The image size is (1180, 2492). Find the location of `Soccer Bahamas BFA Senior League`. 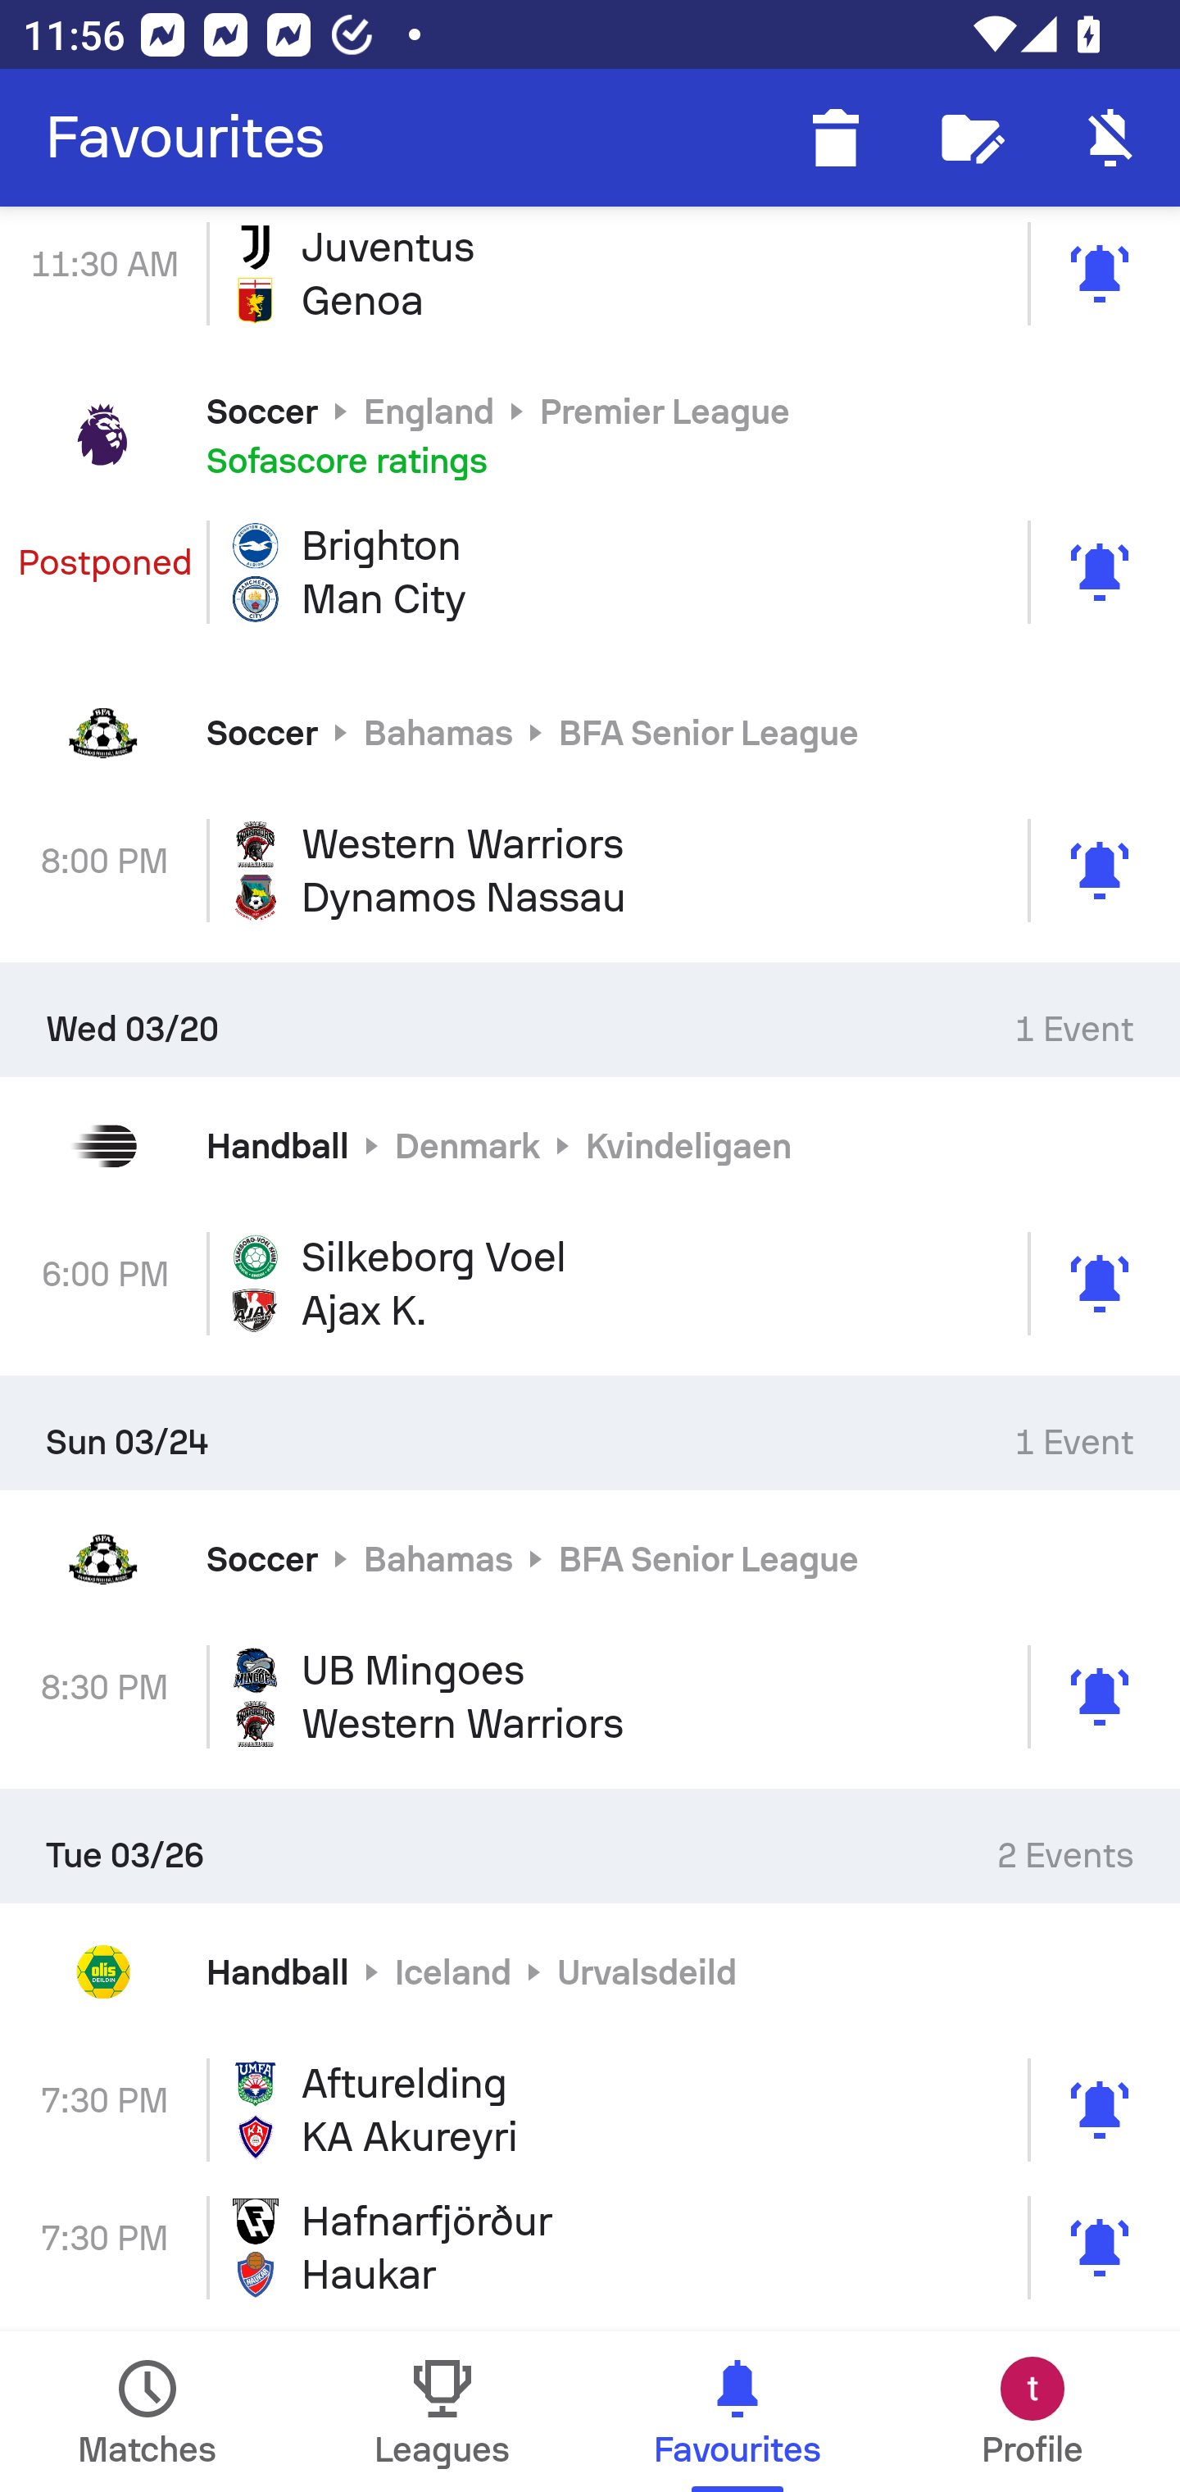

Soccer Bahamas BFA Senior League is located at coordinates (590, 1558).